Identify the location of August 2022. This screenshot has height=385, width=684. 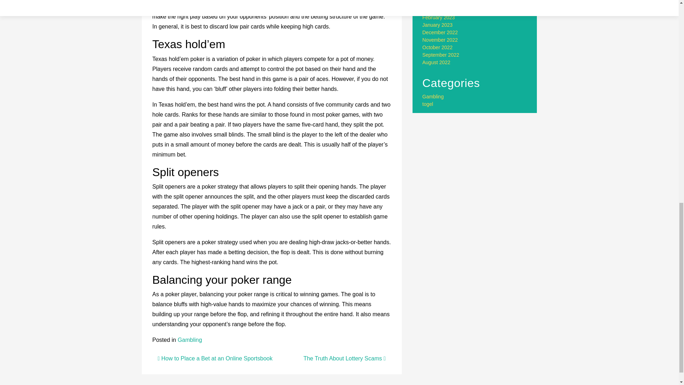
(437, 62).